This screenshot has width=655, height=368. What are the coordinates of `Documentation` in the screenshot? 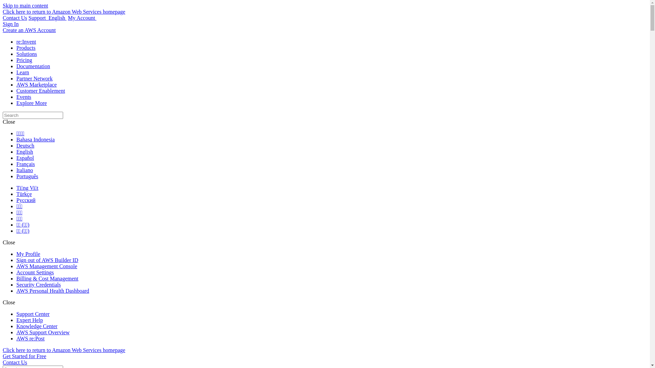 It's located at (33, 66).